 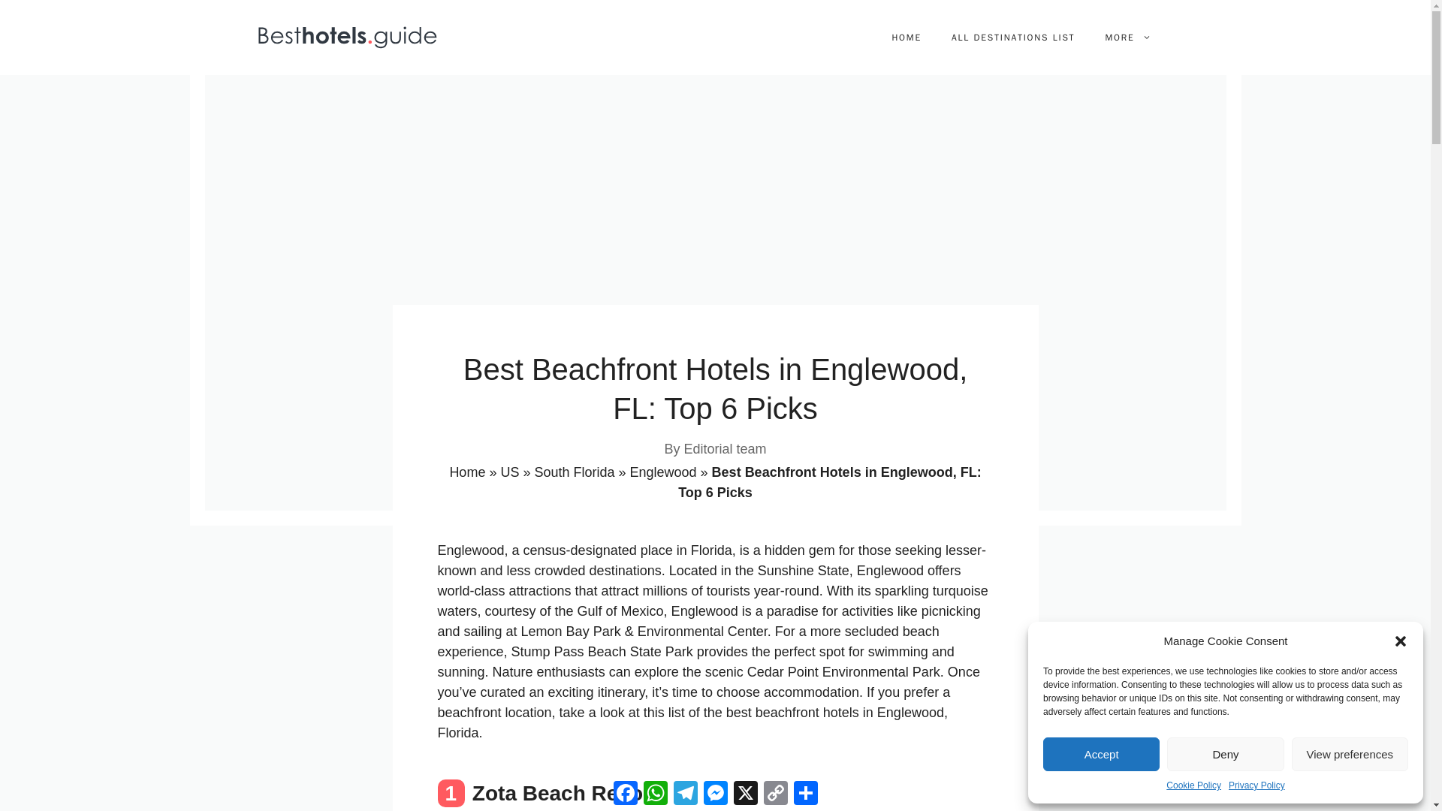 I want to click on Cookie Policy, so click(x=1194, y=785).